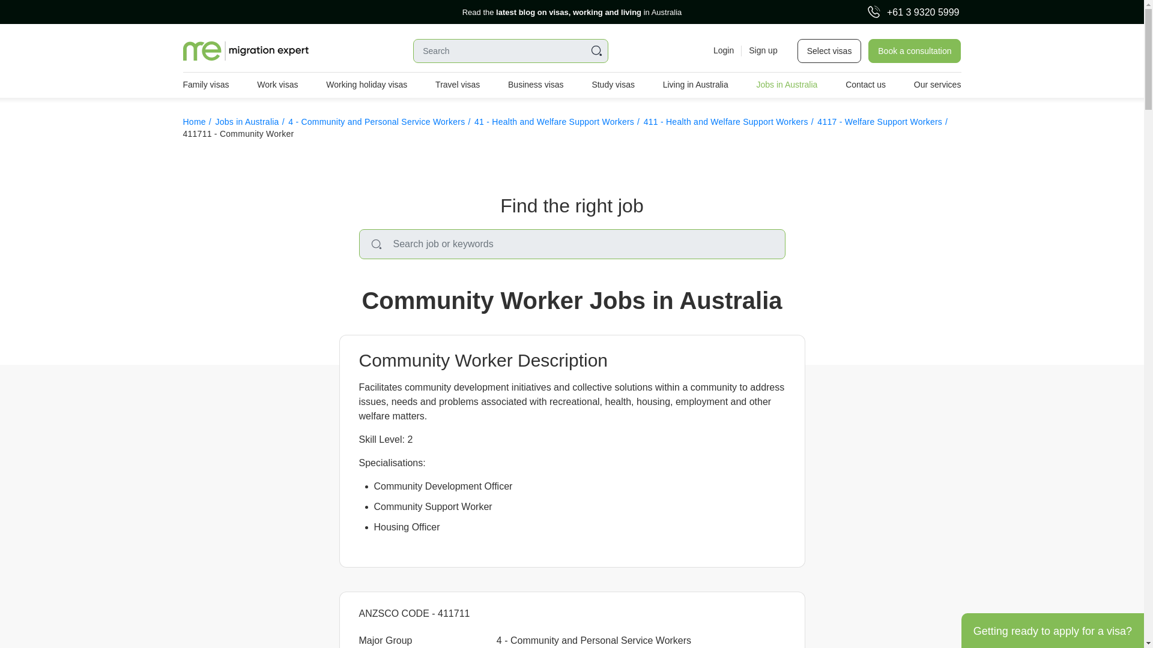 This screenshot has width=1153, height=648. What do you see at coordinates (829, 50) in the screenshot?
I see `Select visas` at bounding box center [829, 50].